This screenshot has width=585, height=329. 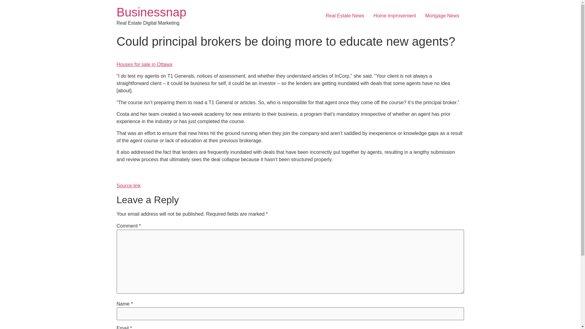 What do you see at coordinates (128, 185) in the screenshot?
I see `Source link` at bounding box center [128, 185].